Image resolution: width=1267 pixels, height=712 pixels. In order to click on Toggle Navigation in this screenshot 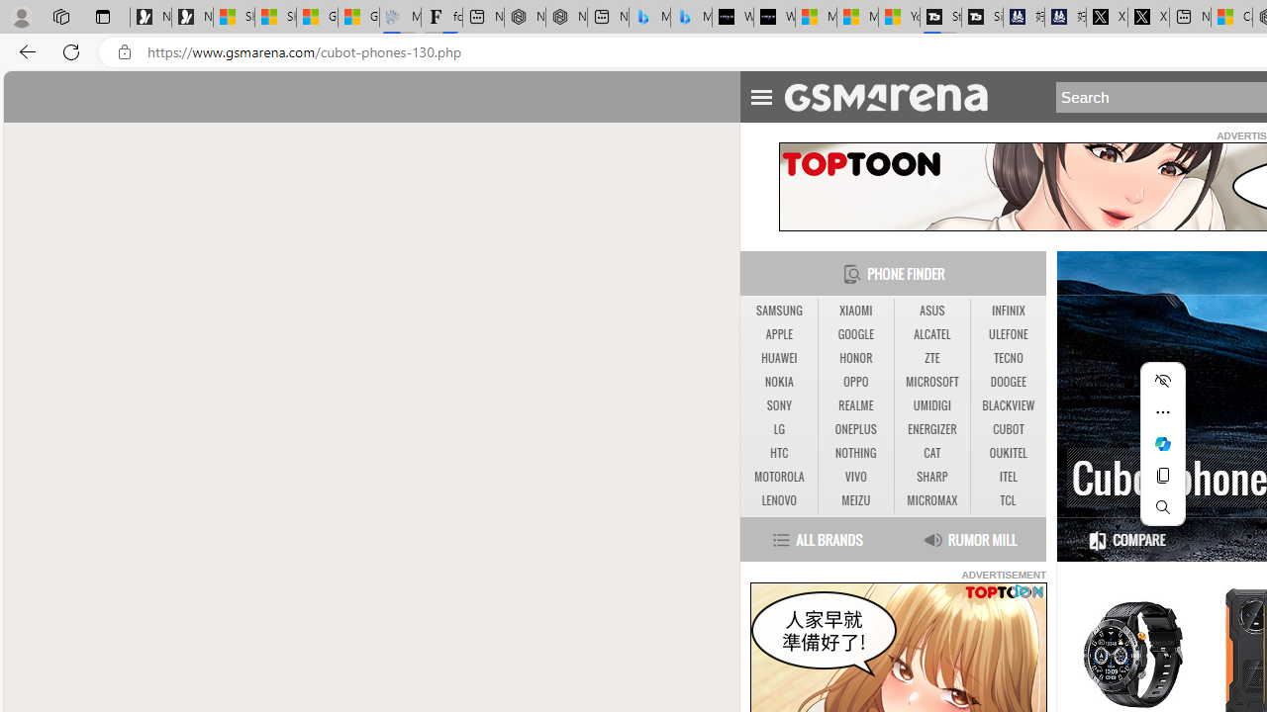, I will do `click(760, 94)`.